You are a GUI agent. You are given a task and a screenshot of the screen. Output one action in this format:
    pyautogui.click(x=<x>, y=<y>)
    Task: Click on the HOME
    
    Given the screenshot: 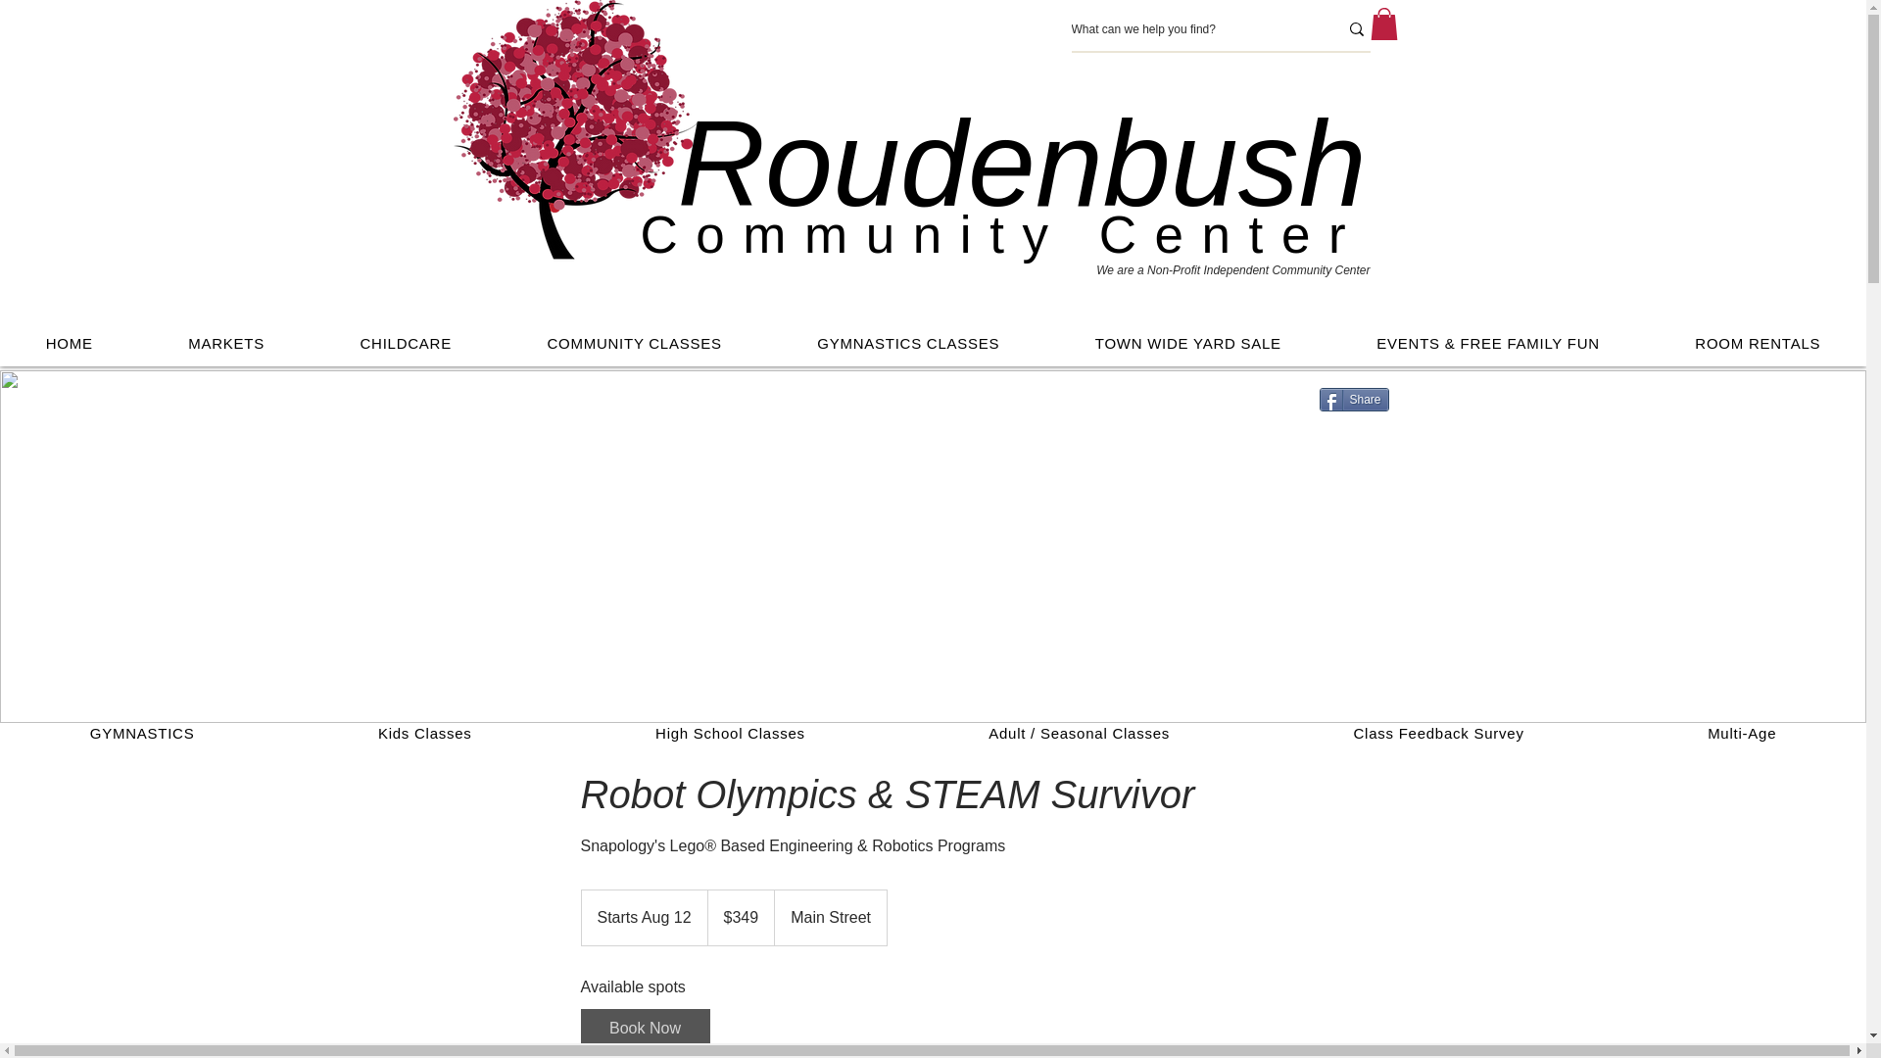 What is the action you would take?
    pyautogui.click(x=69, y=343)
    